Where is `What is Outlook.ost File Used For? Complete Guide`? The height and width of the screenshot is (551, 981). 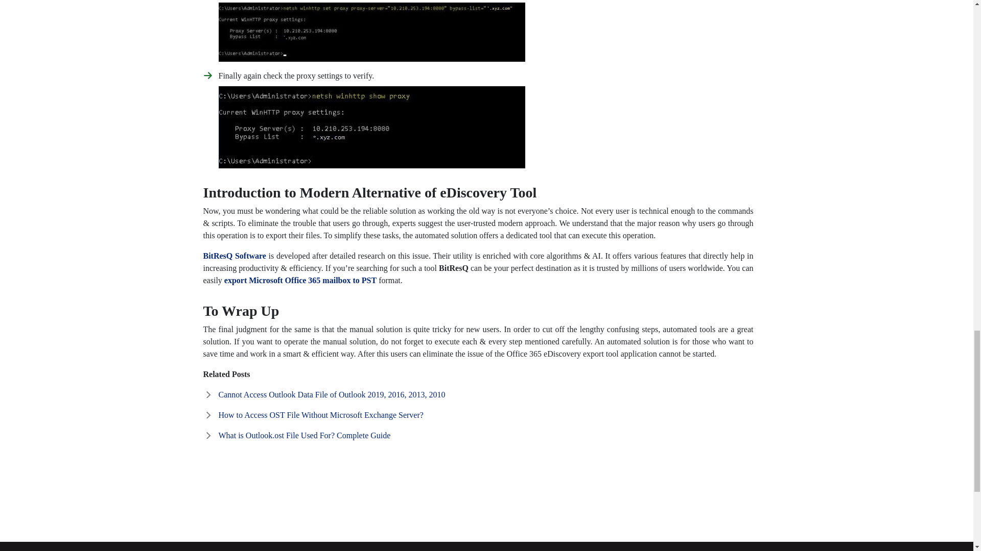 What is Outlook.ost File Used For? Complete Guide is located at coordinates (305, 435).